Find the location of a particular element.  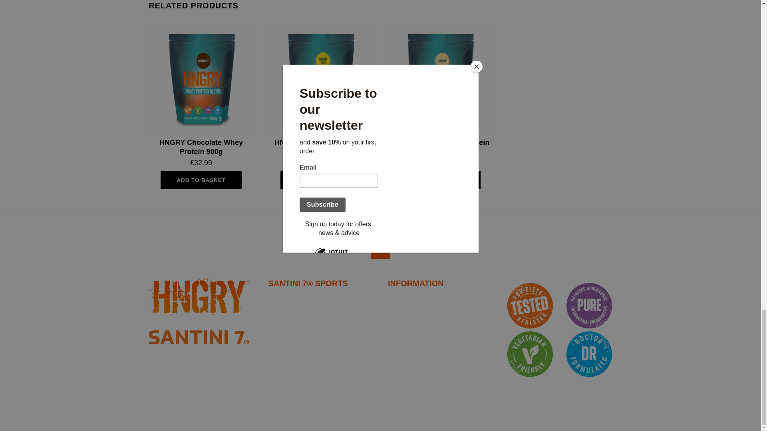

HNGRY Vanilla Whey Protein 900g is located at coordinates (440, 147).